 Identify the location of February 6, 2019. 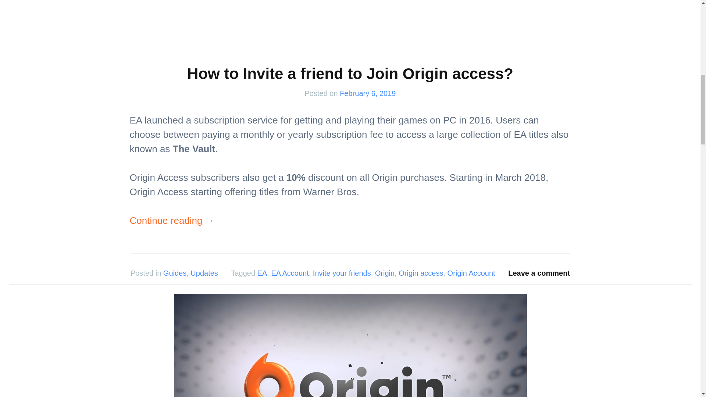
(367, 93).